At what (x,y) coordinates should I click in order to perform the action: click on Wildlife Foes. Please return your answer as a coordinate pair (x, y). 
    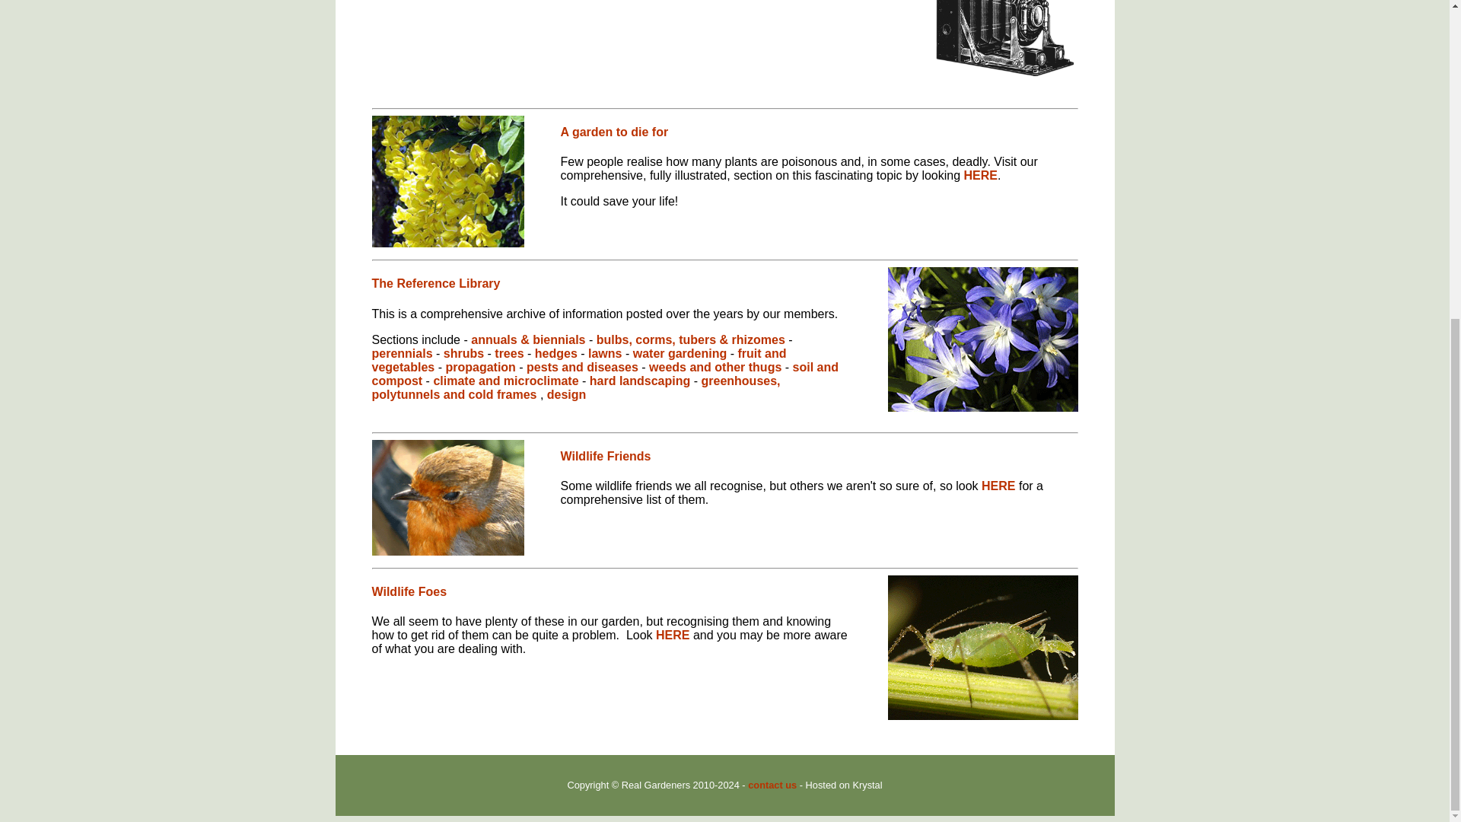
    Looking at the image, I should click on (409, 591).